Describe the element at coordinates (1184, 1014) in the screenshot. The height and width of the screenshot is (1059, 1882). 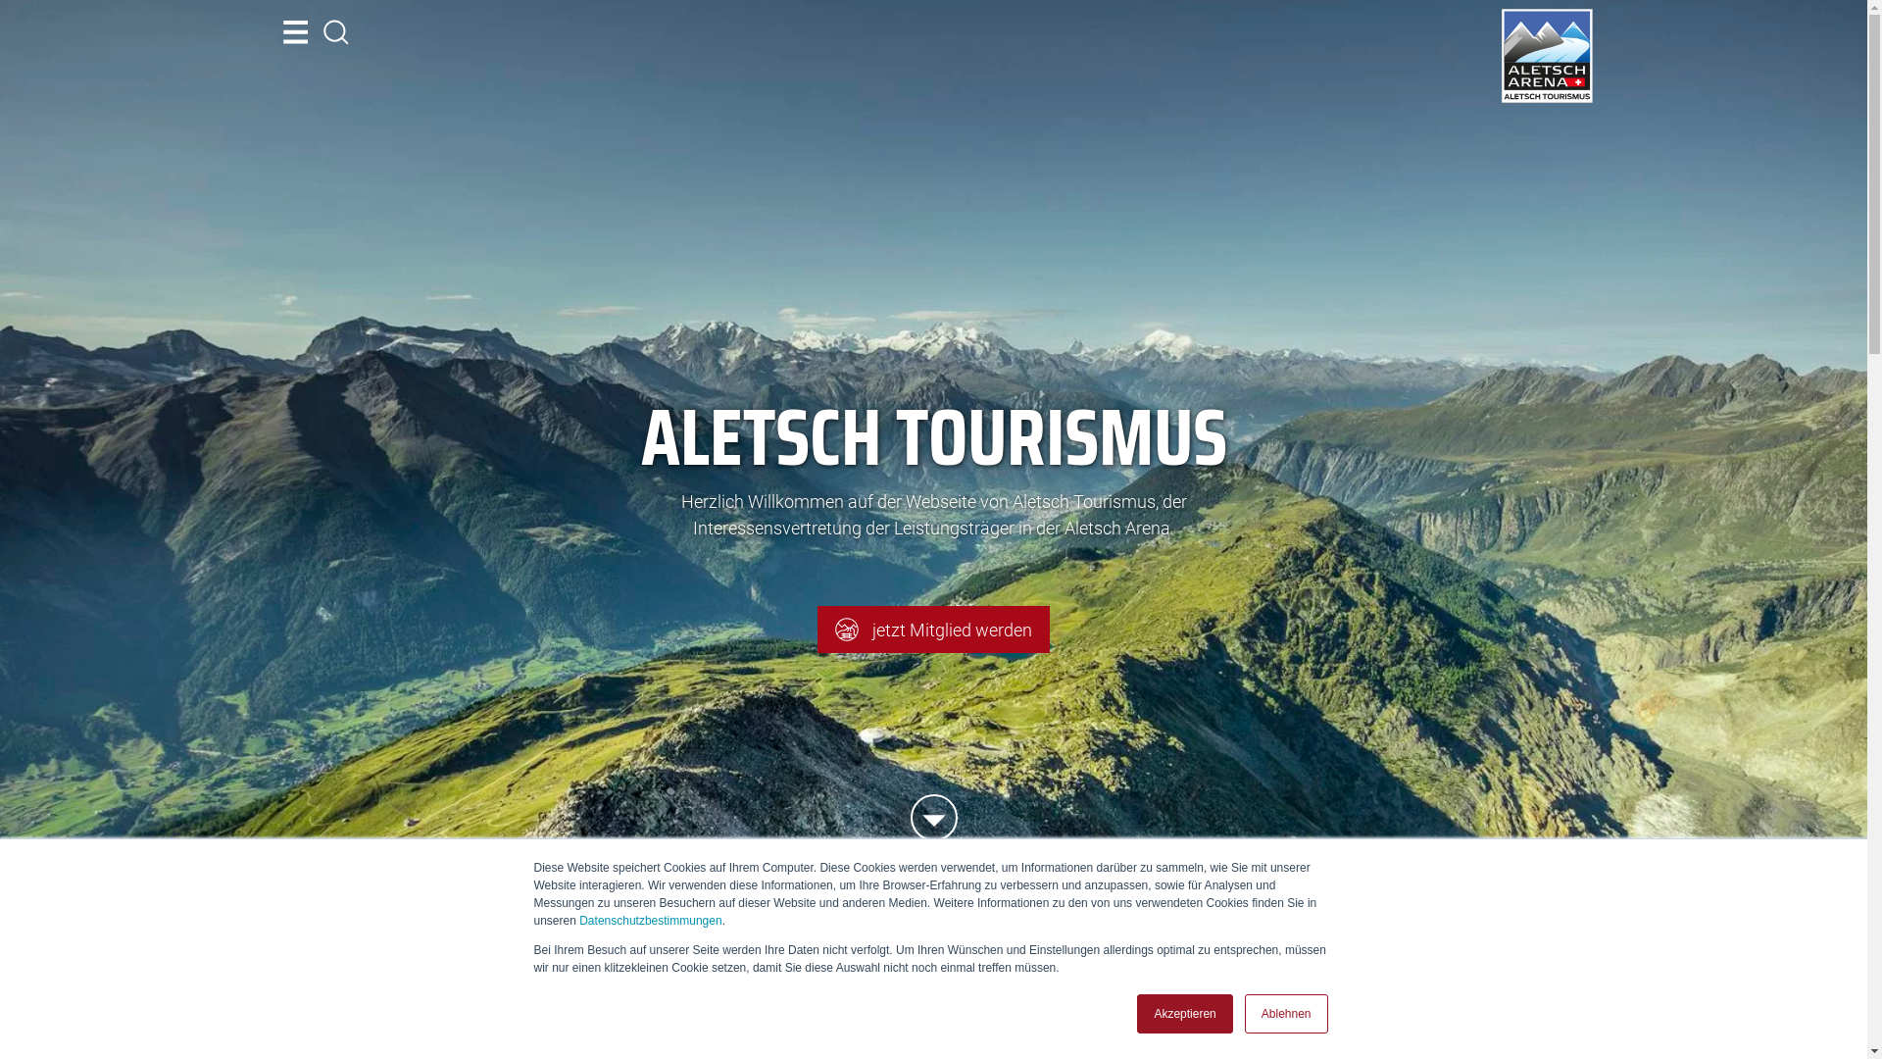
I see `Akzeptieren` at that location.